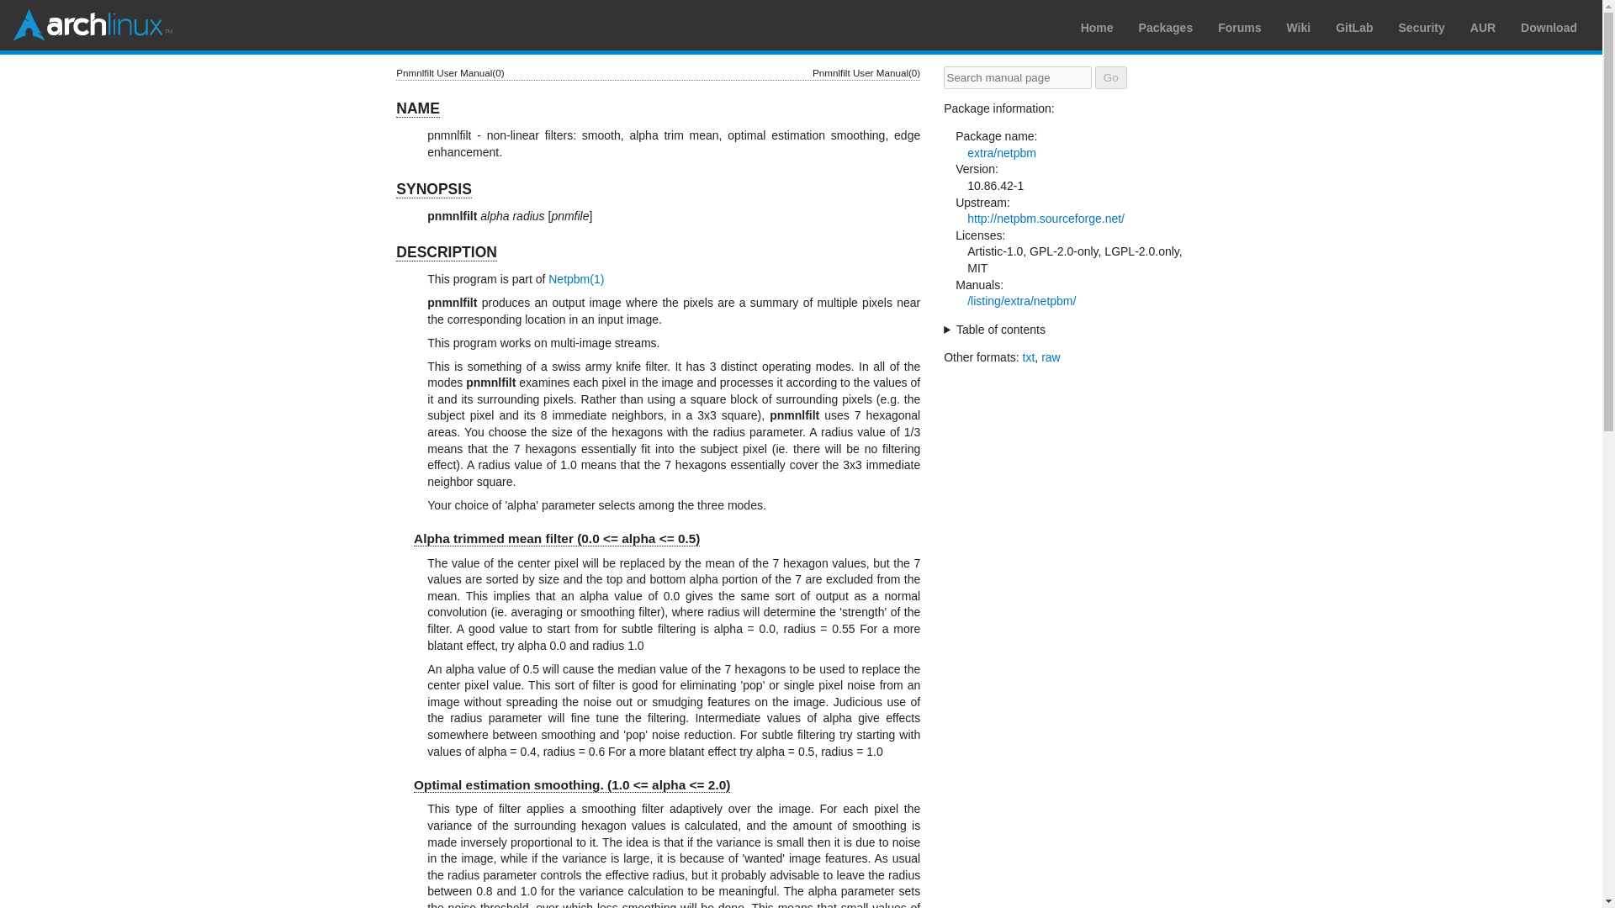  Describe the element at coordinates (446, 252) in the screenshot. I see `DESCRIPTION` at that location.